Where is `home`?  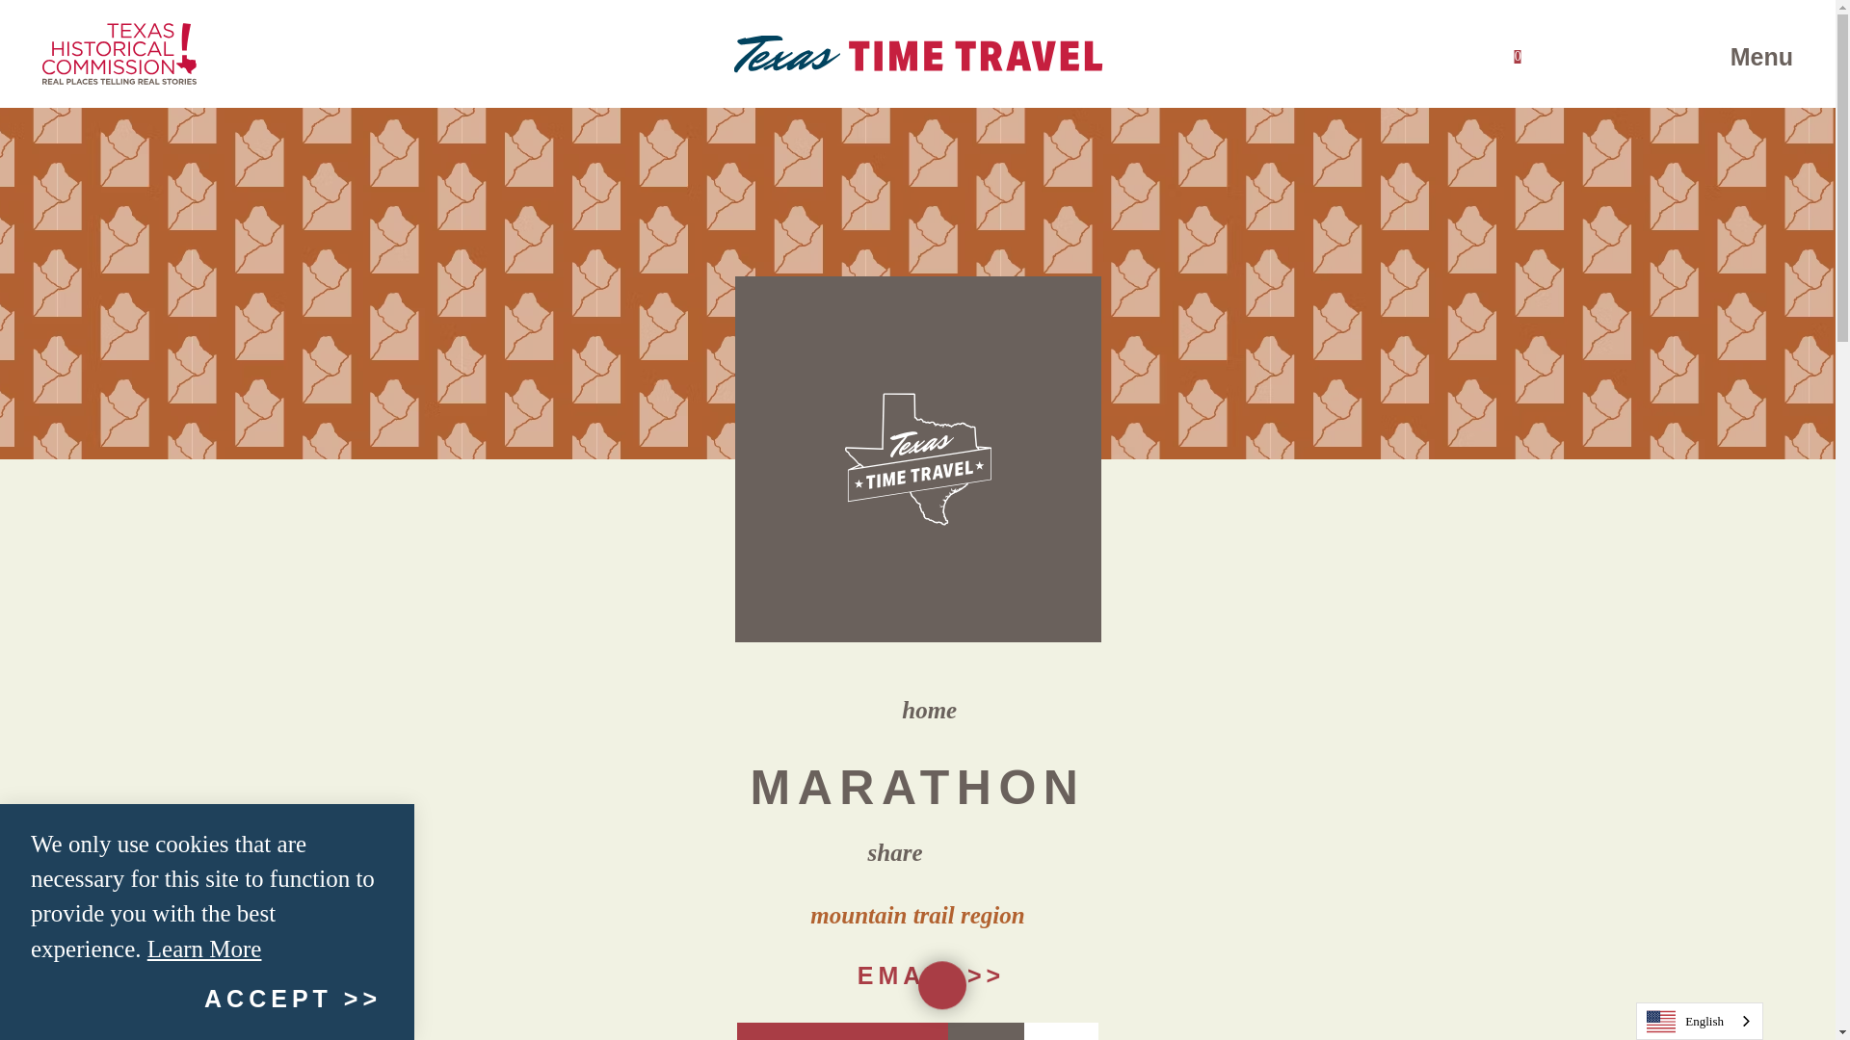 home is located at coordinates (915, 711).